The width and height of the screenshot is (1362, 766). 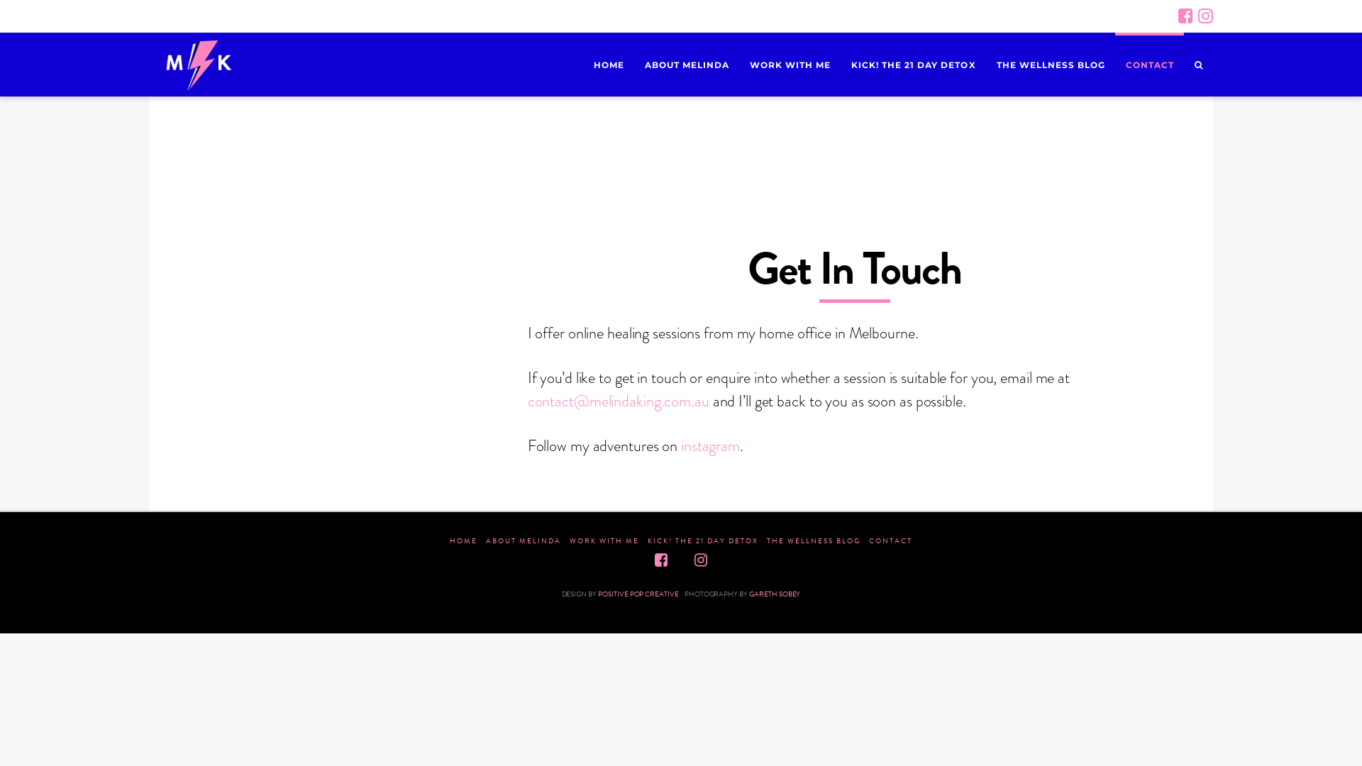 I want to click on ABOUT MELINDA, so click(x=687, y=65).